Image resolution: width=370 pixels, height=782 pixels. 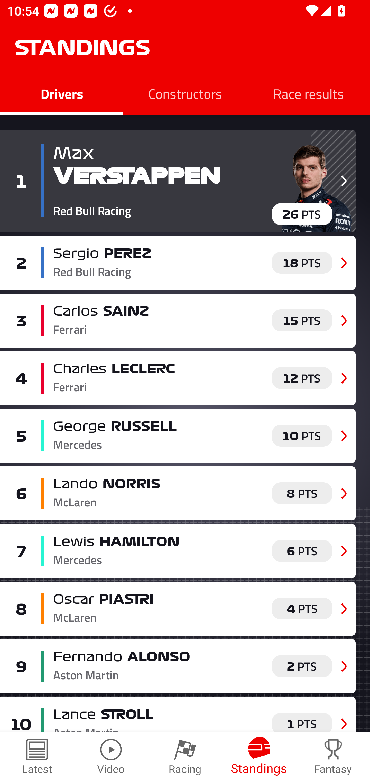 I want to click on 10 Lance STROLL Aston Martin 1 PTS, so click(x=178, y=714).